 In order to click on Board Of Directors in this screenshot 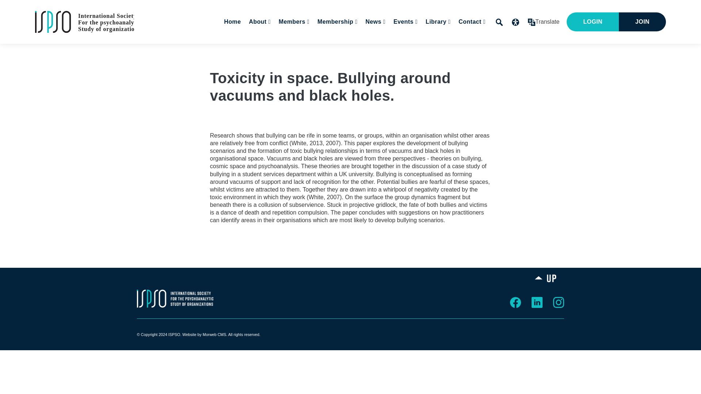, I will do `click(305, 43)`.